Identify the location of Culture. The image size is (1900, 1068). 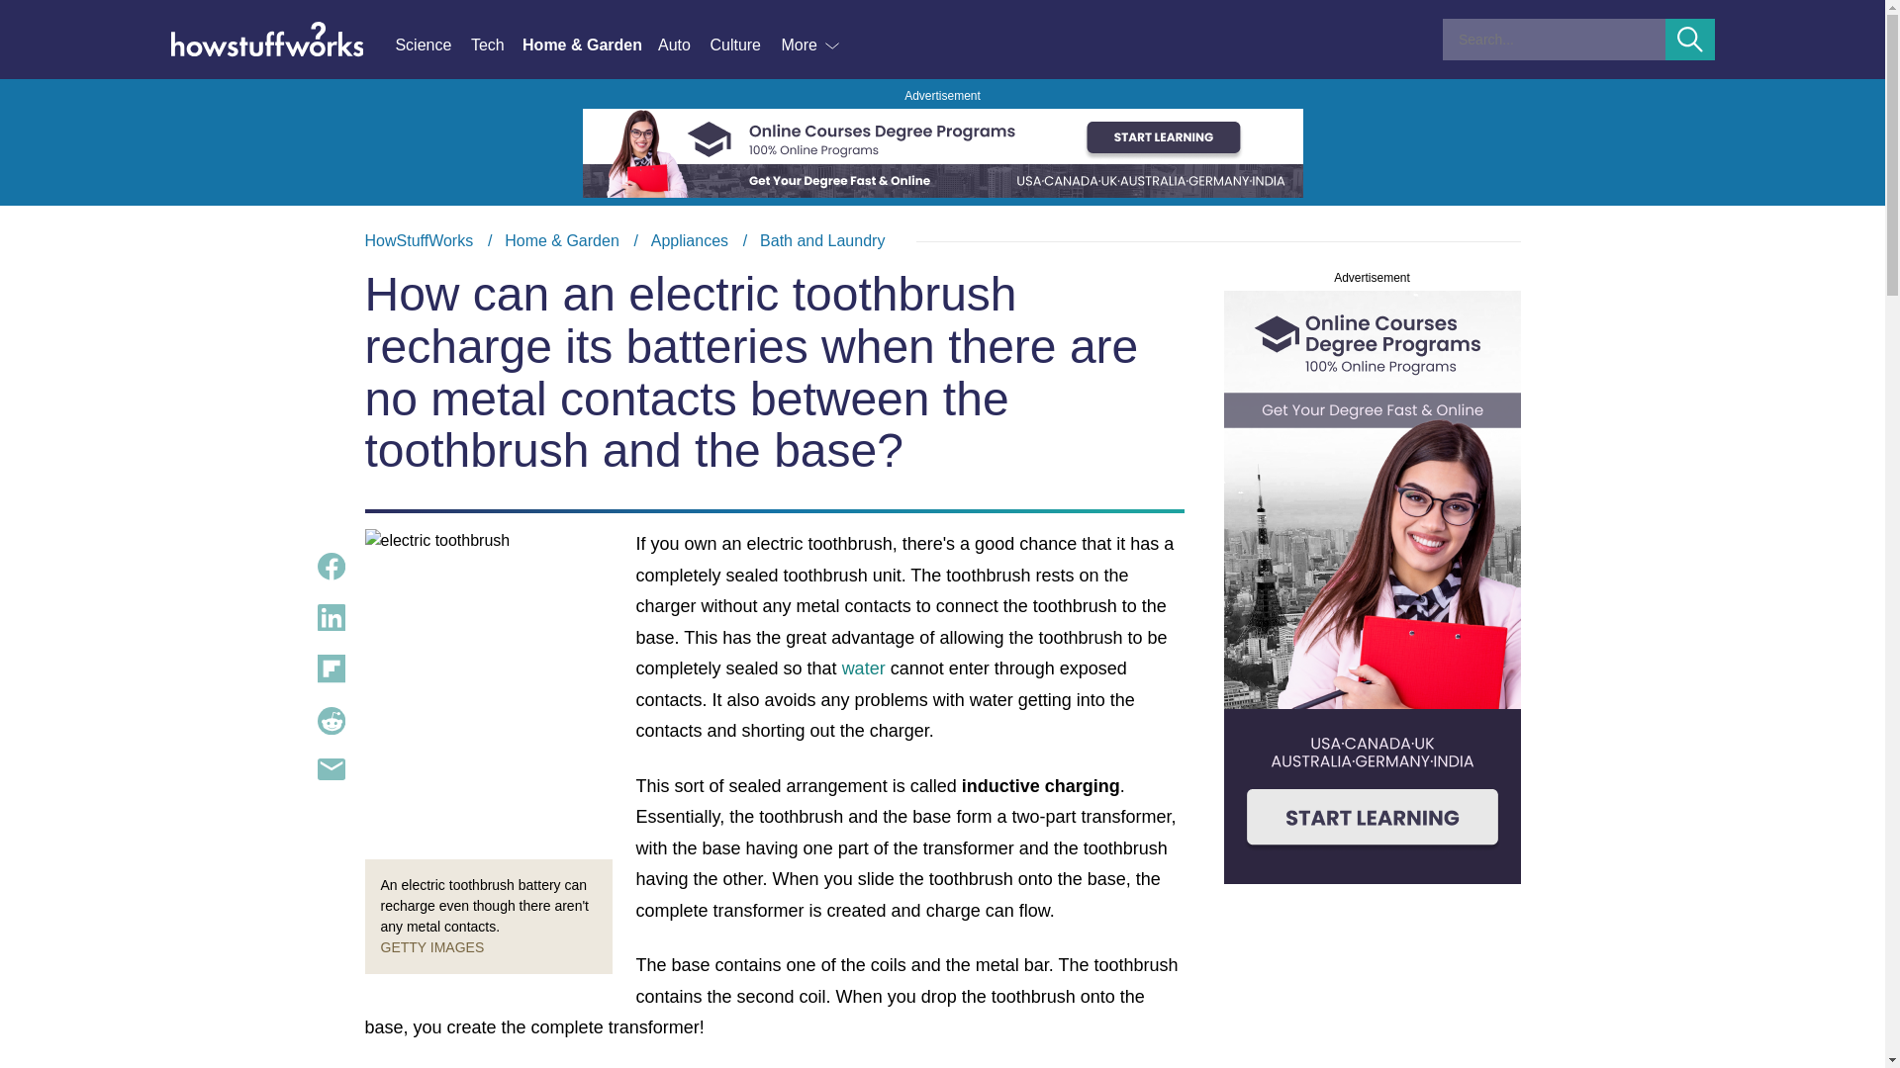
(744, 45).